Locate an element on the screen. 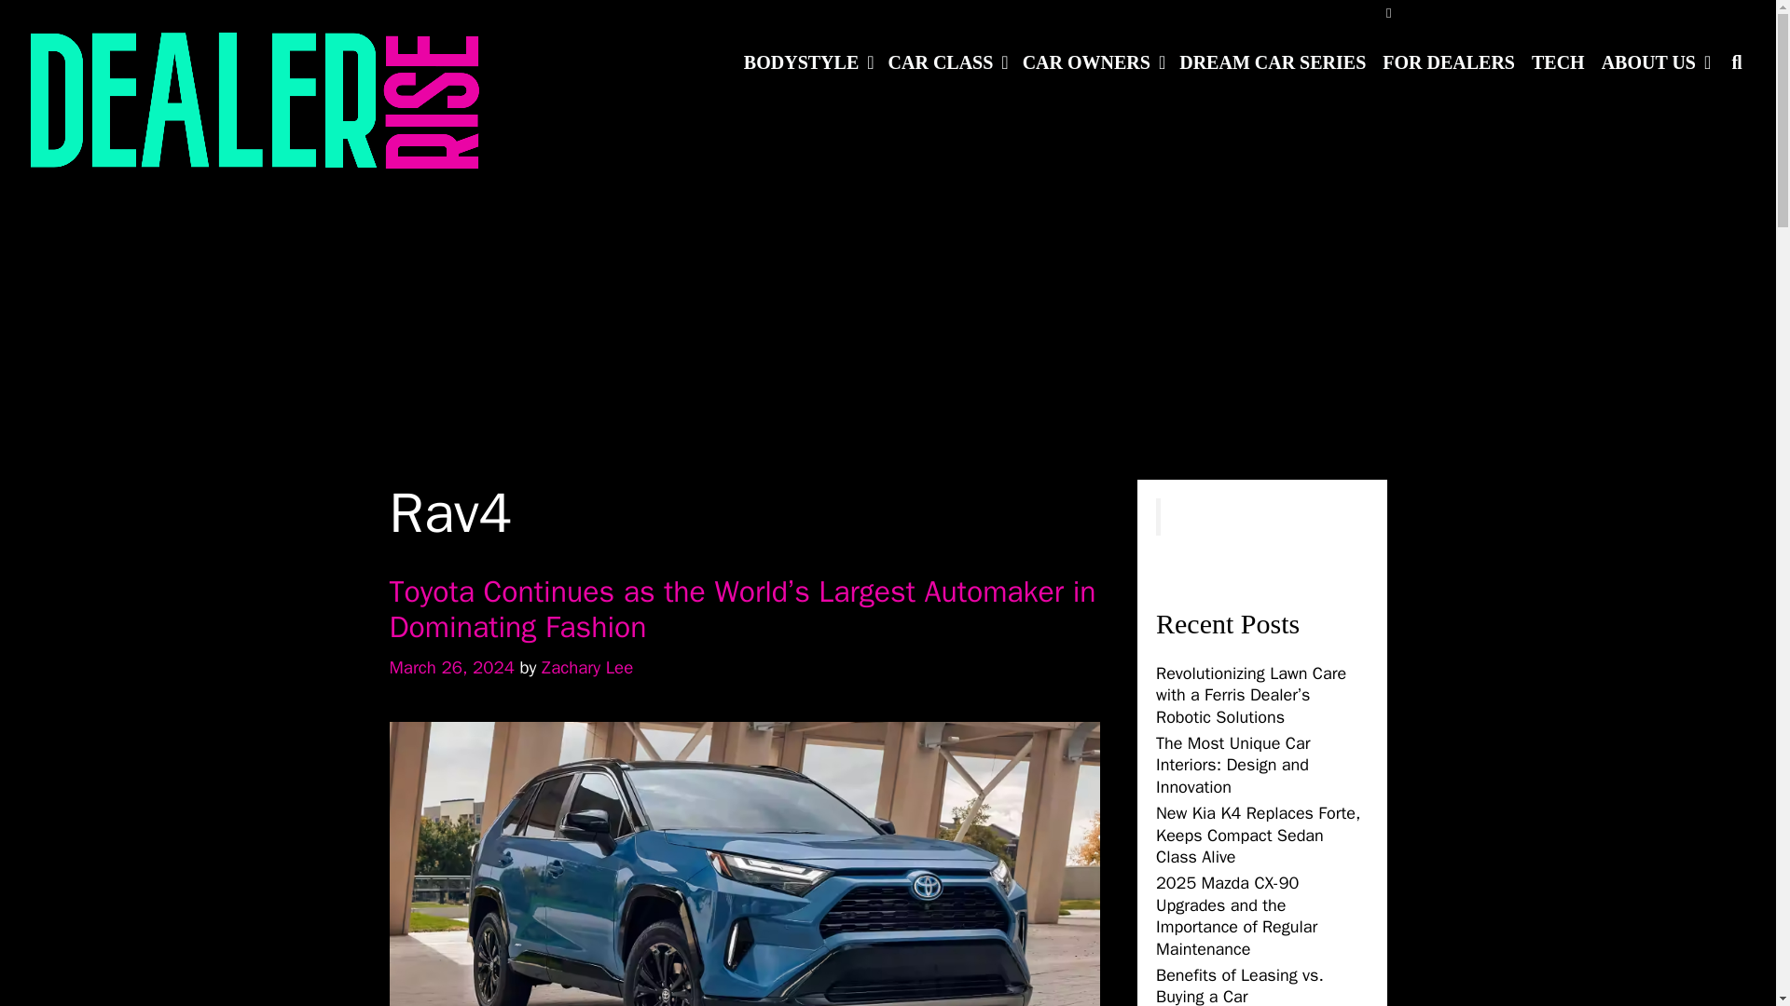  CAR OWNERS is located at coordinates (1093, 61).